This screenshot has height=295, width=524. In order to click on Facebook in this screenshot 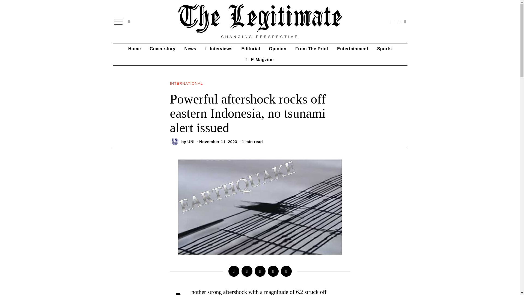, I will do `click(233, 271)`.